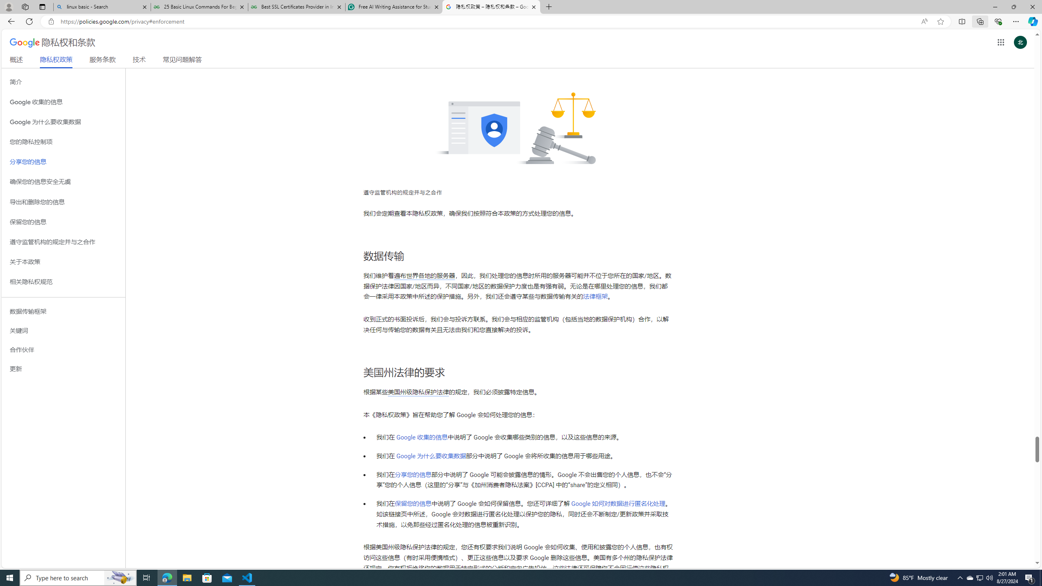 This screenshot has width=1042, height=586. I want to click on 25 Basic Linux Commands For Beginners - GeeksforGeeks, so click(199, 7).